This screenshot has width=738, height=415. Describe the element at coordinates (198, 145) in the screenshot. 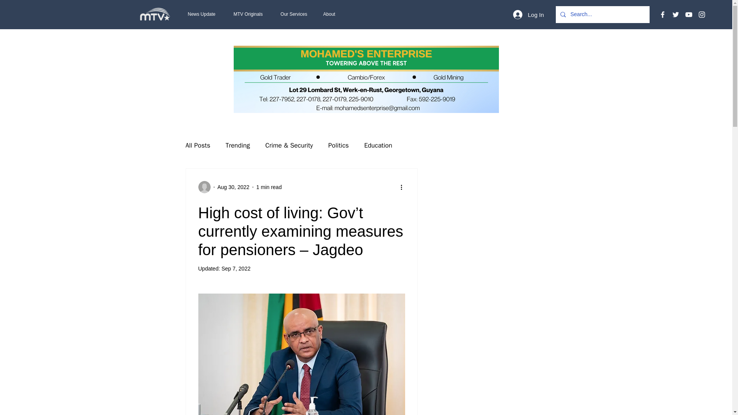

I see `All Posts` at that location.